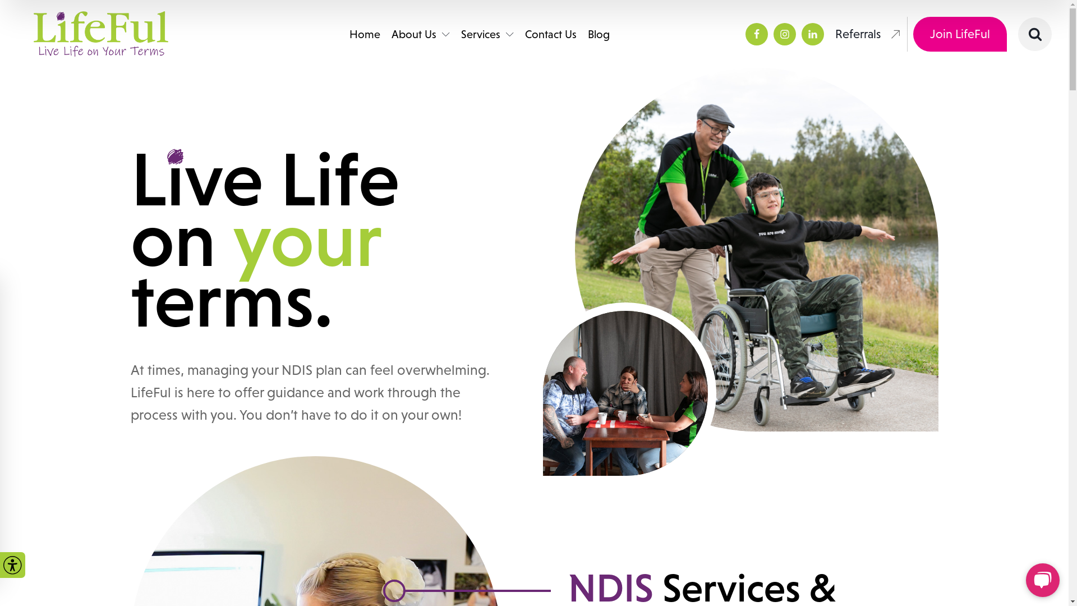  Describe the element at coordinates (960, 34) in the screenshot. I see `Join LifeFul` at that location.